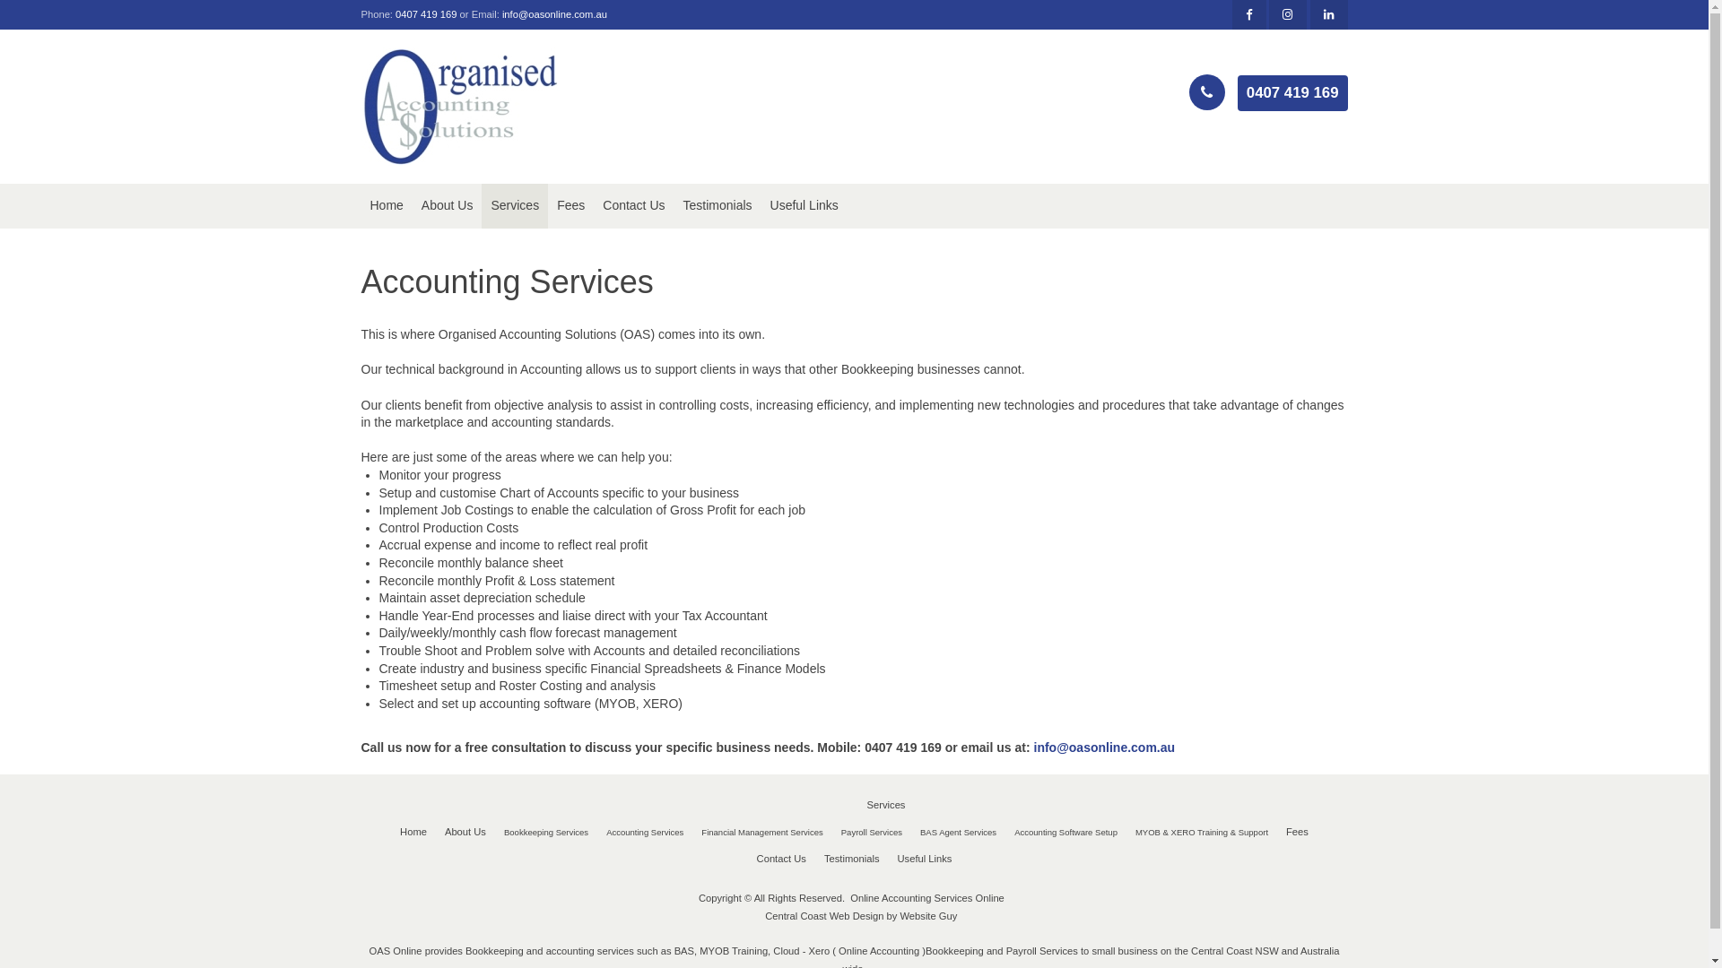 This screenshot has width=1722, height=968. I want to click on 0407 419 169, so click(1293, 93).